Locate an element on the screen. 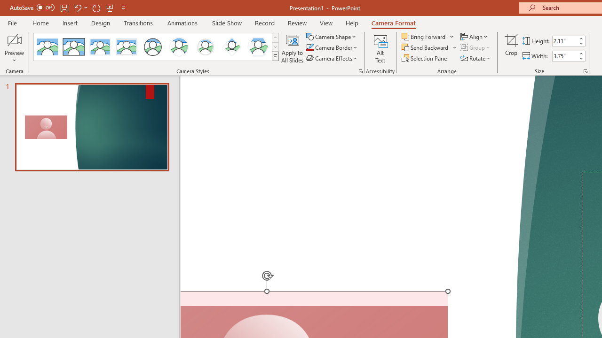 This screenshot has height=338, width=602. Rotate is located at coordinates (476, 58).